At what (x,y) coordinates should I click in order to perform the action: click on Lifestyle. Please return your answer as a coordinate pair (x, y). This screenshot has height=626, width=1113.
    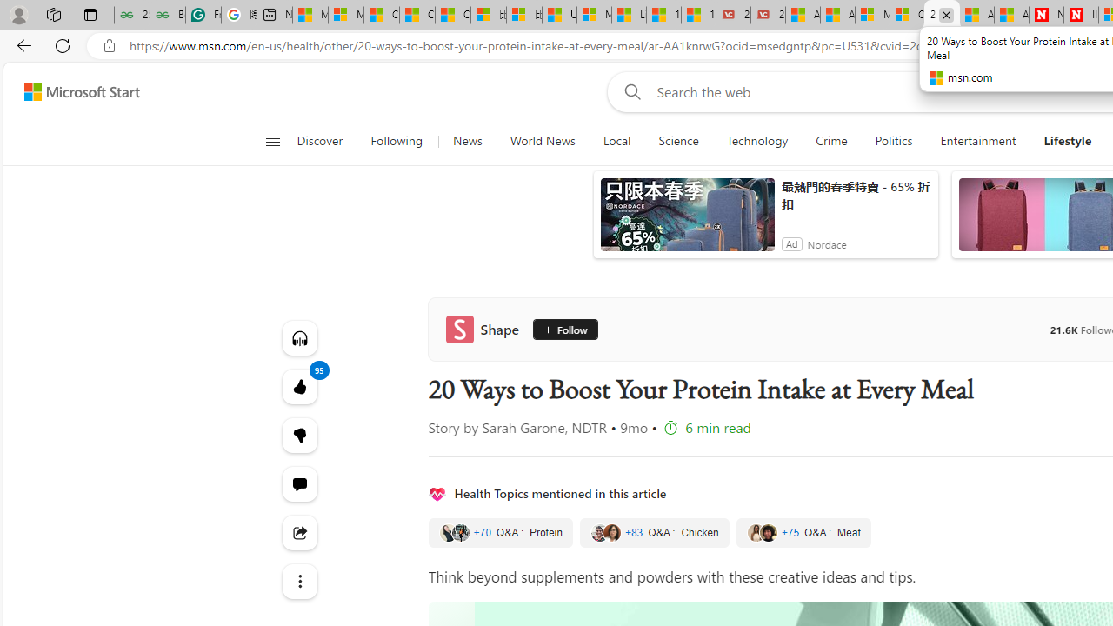
    Looking at the image, I should click on (1068, 141).